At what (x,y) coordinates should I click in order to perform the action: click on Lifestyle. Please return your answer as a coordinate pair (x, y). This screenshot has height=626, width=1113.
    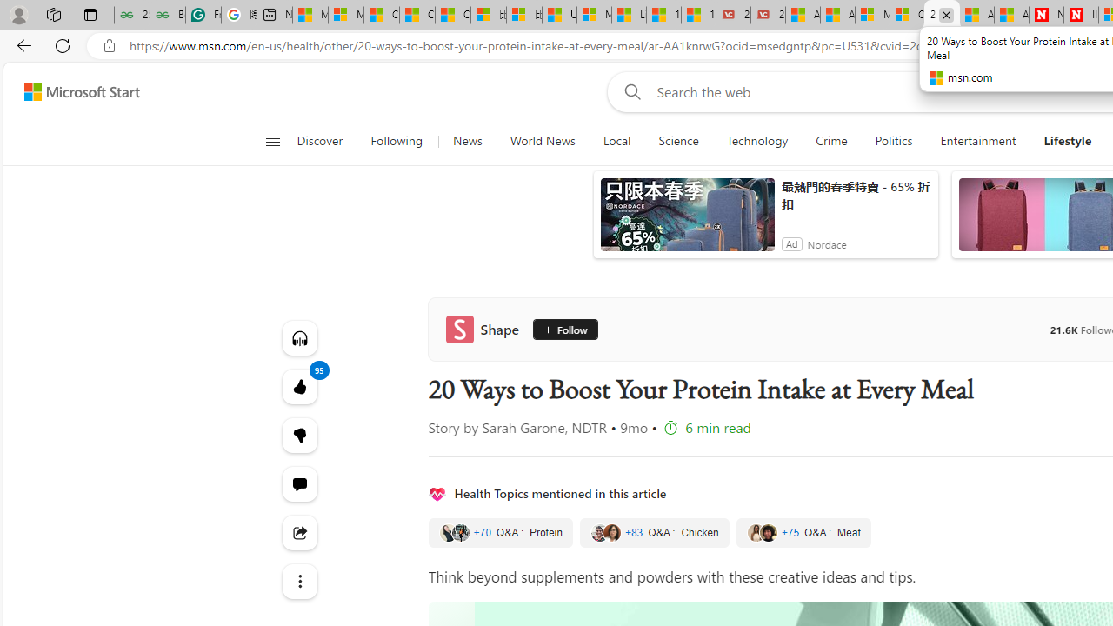
    Looking at the image, I should click on (1068, 141).